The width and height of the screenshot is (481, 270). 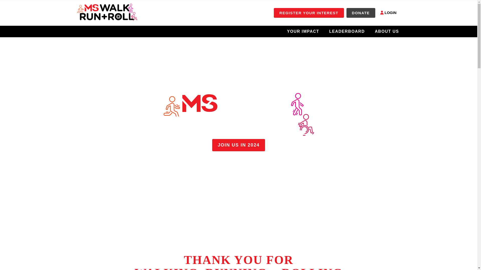 I want to click on JOIN US IN 2024, so click(x=238, y=145).